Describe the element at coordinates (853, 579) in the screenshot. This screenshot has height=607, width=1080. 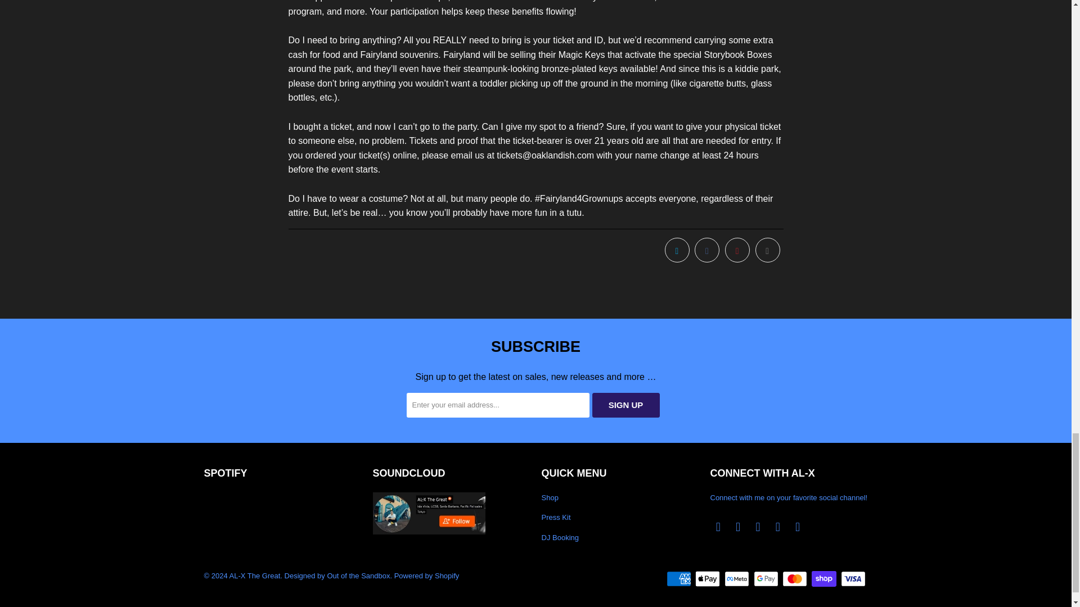
I see `Visa` at that location.